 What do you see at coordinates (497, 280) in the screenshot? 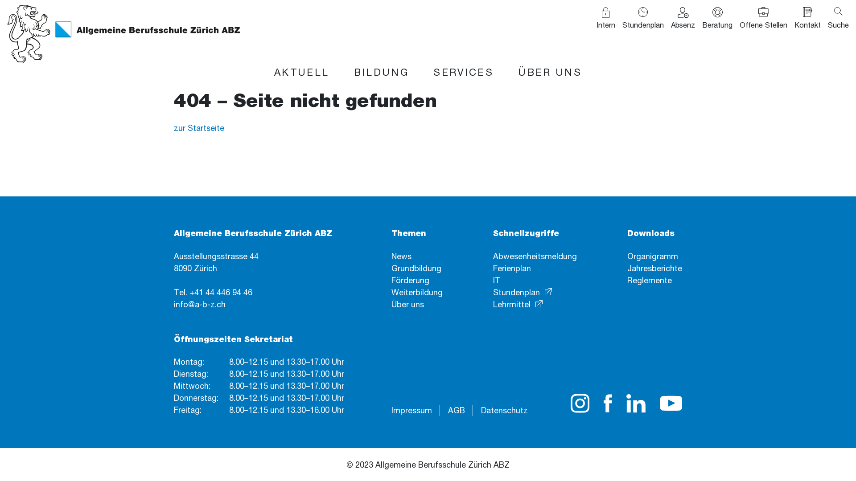
I see `IT` at bounding box center [497, 280].